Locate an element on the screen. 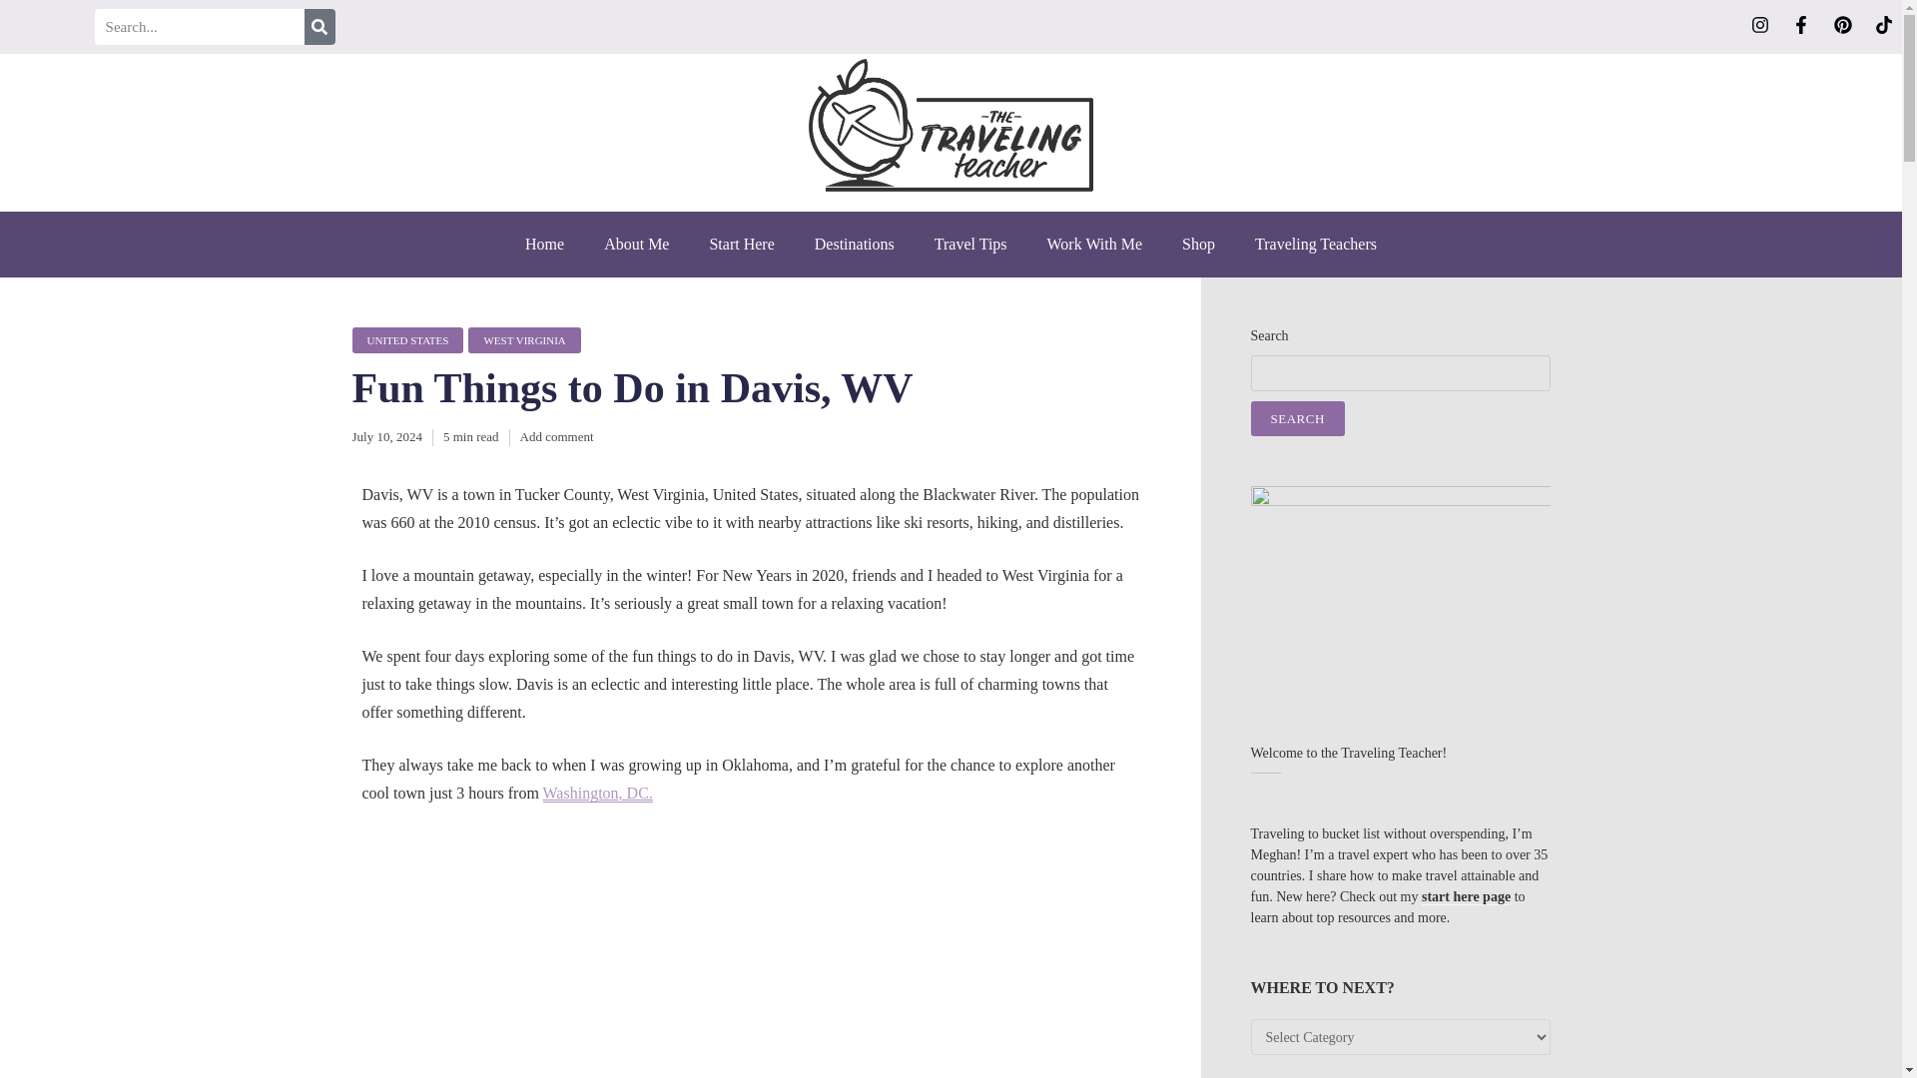 The width and height of the screenshot is (1917, 1078). Start Here is located at coordinates (741, 244).